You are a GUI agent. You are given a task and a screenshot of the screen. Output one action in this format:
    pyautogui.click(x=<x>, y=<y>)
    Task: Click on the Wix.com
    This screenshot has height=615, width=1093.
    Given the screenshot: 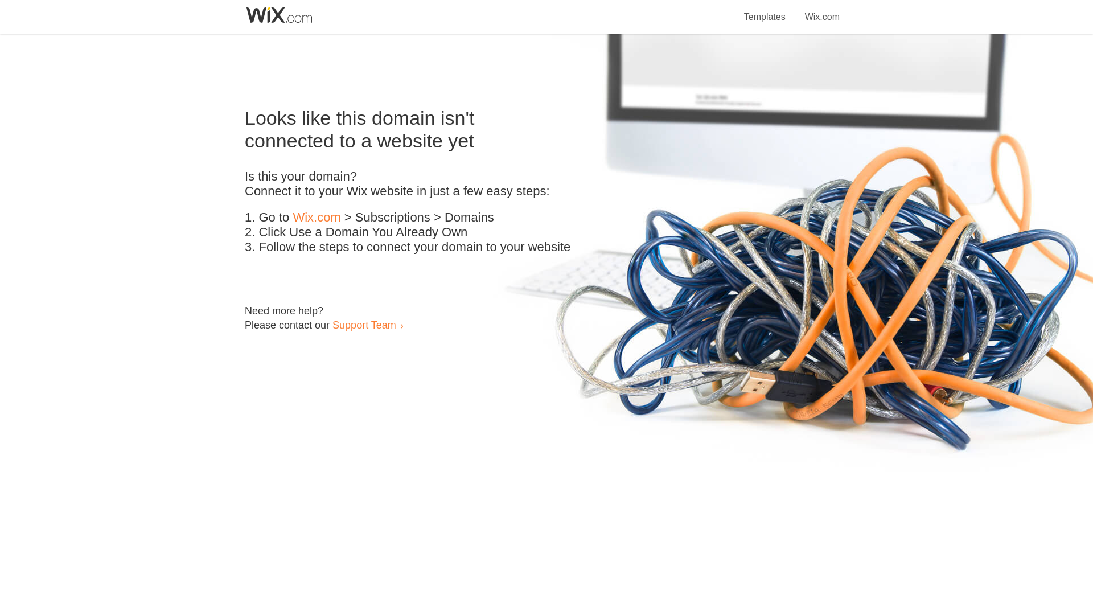 What is the action you would take?
    pyautogui.click(x=822, y=10)
    